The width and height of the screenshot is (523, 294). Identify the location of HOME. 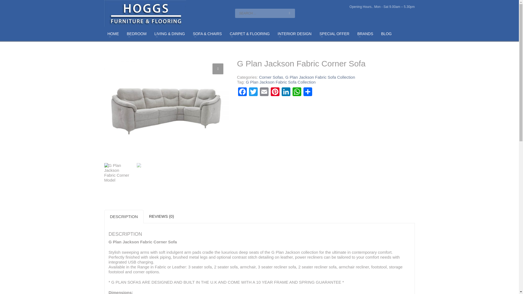
(113, 34).